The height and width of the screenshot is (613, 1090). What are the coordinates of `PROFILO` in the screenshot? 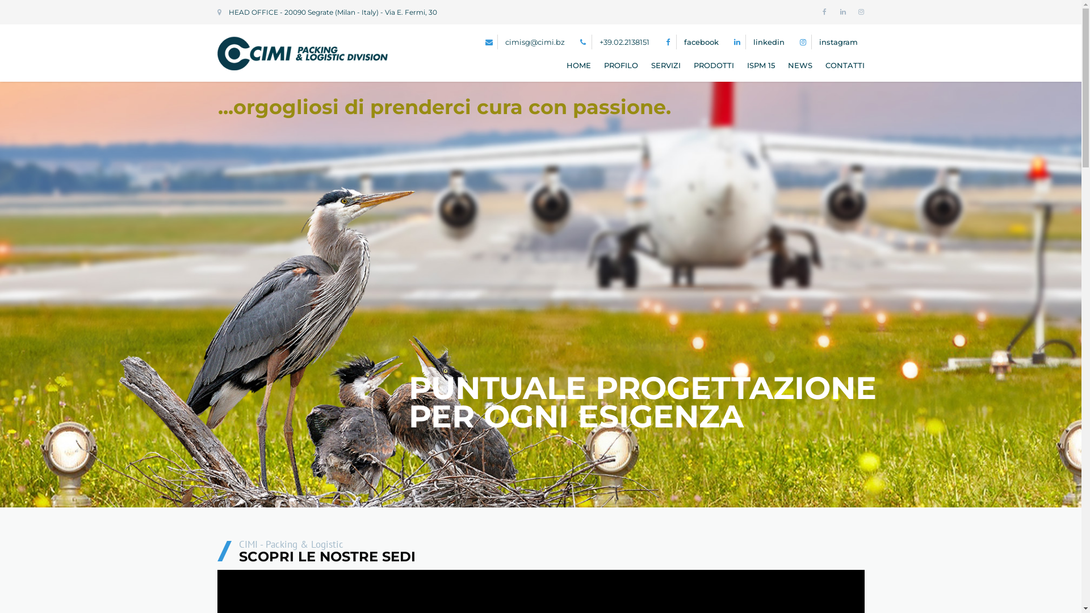 It's located at (621, 65).